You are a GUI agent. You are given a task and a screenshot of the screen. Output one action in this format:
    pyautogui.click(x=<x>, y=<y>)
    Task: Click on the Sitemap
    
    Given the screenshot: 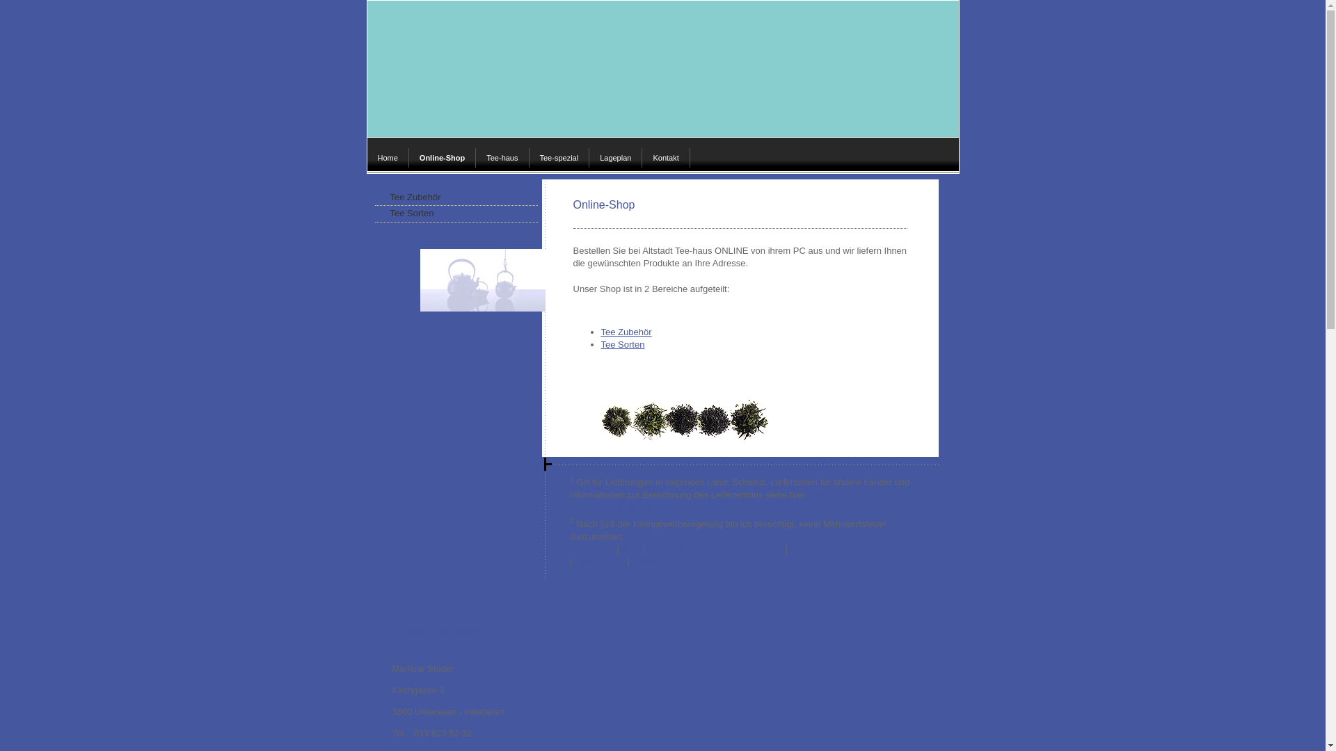 What is the action you would take?
    pyautogui.click(x=649, y=562)
    